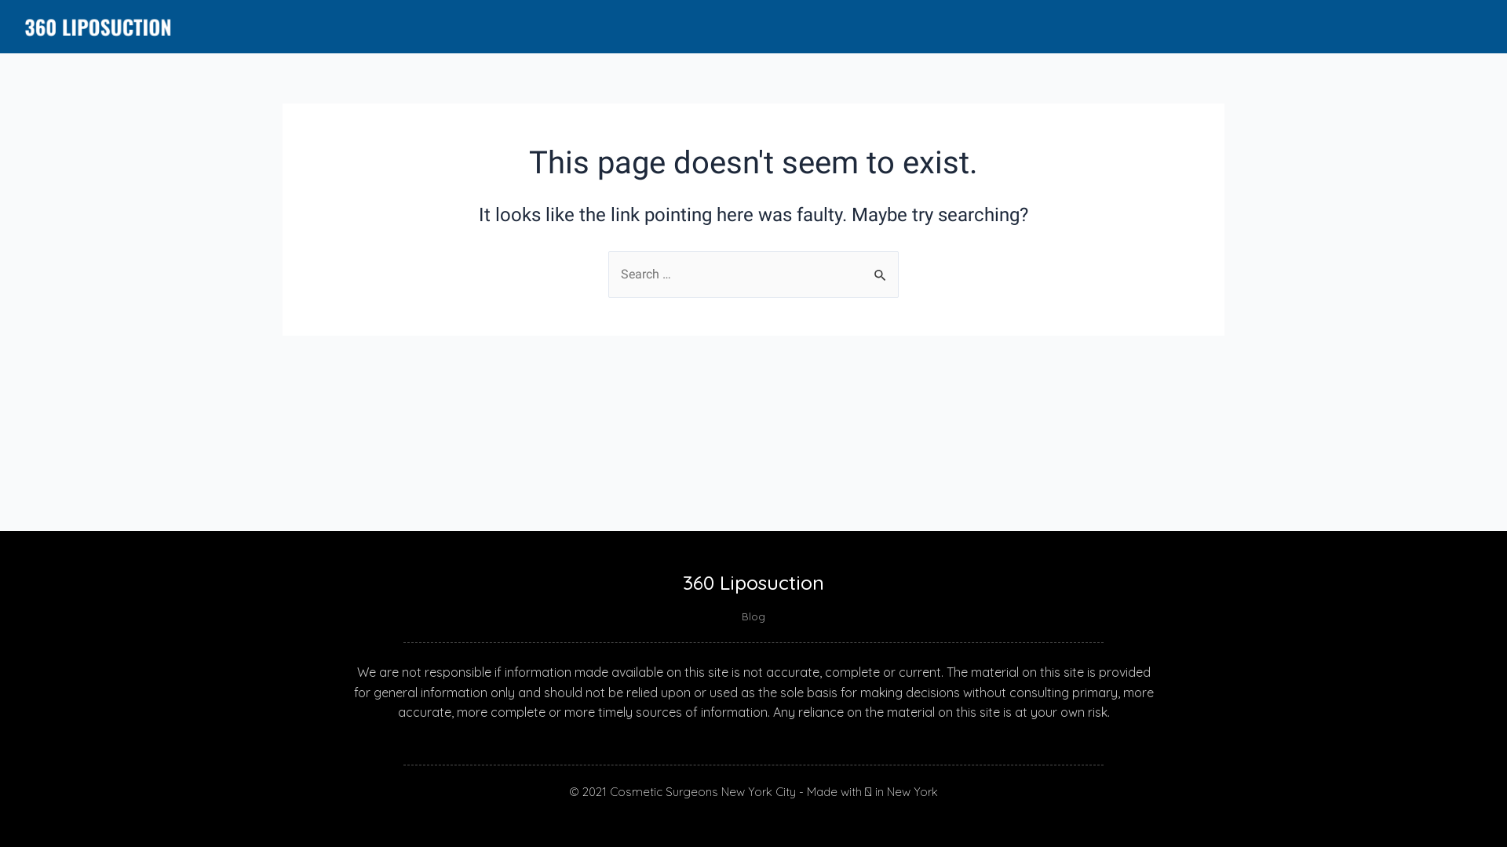 Image resolution: width=1507 pixels, height=847 pixels. Describe the element at coordinates (753, 617) in the screenshot. I see `Blog` at that location.